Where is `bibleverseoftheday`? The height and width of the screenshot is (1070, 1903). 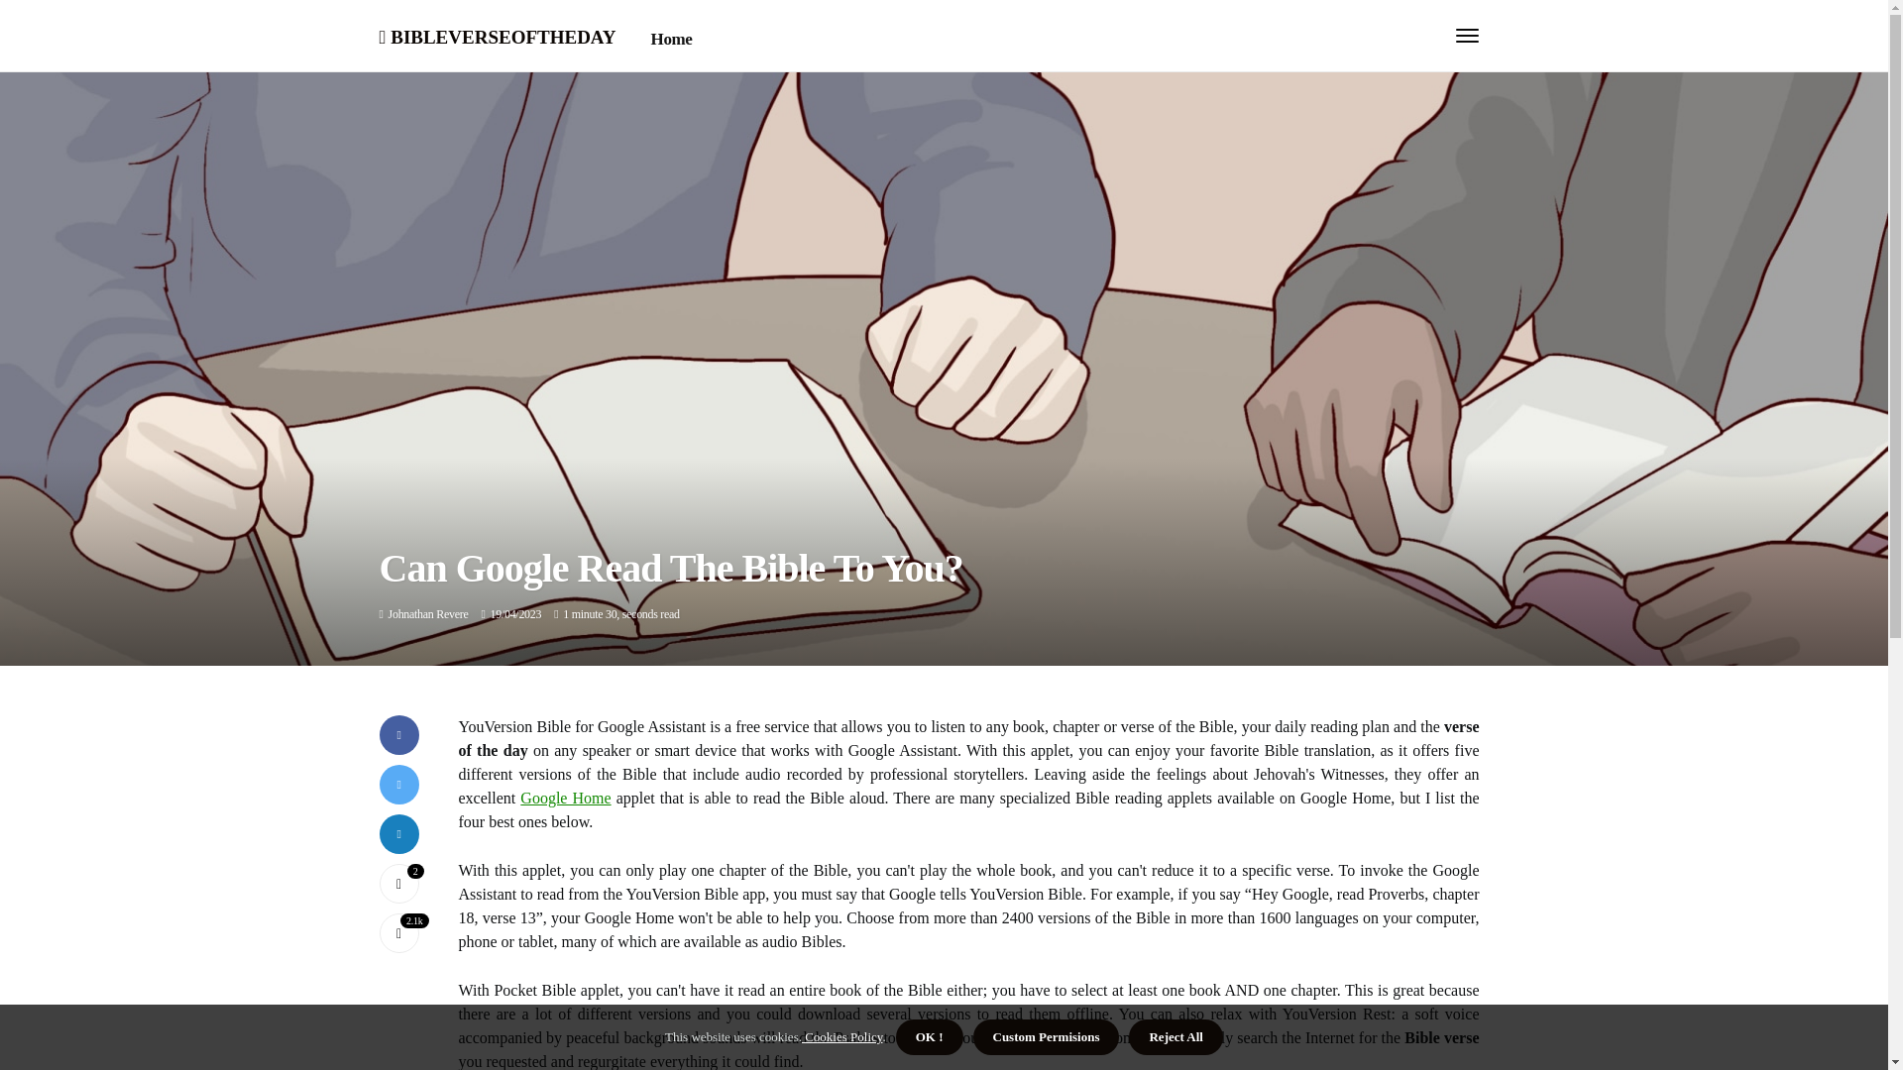
bibleverseoftheday is located at coordinates (497, 34).